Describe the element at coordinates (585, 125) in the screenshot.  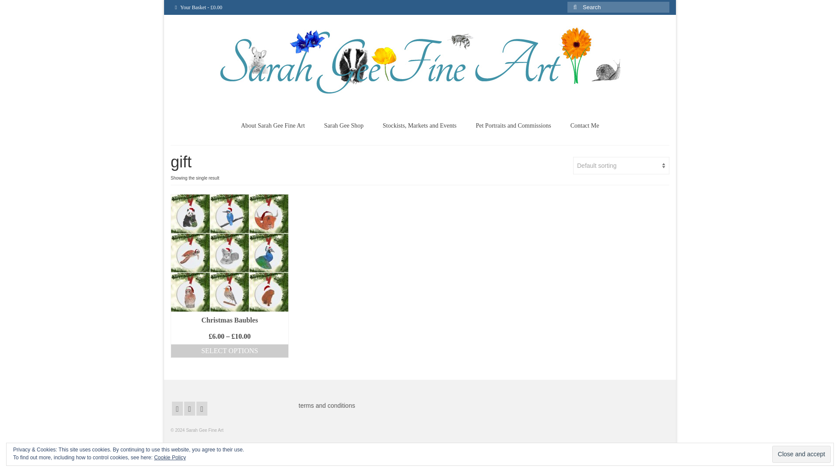
I see `Contact Me` at that location.